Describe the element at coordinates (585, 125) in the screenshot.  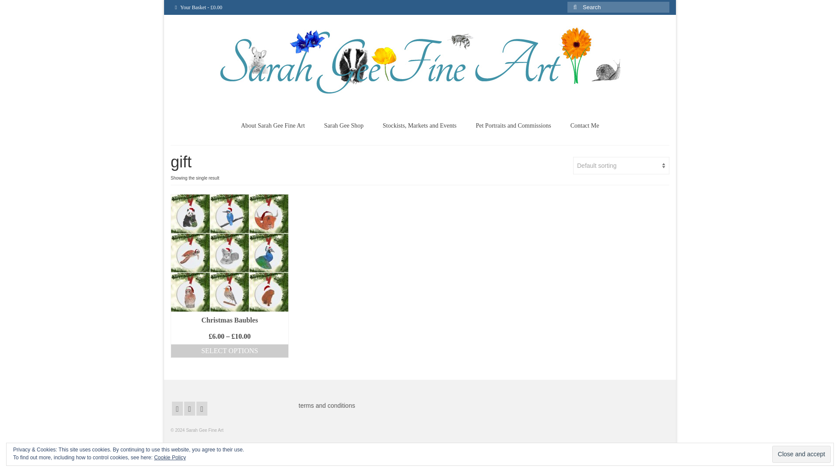
I see `Contact Me` at that location.